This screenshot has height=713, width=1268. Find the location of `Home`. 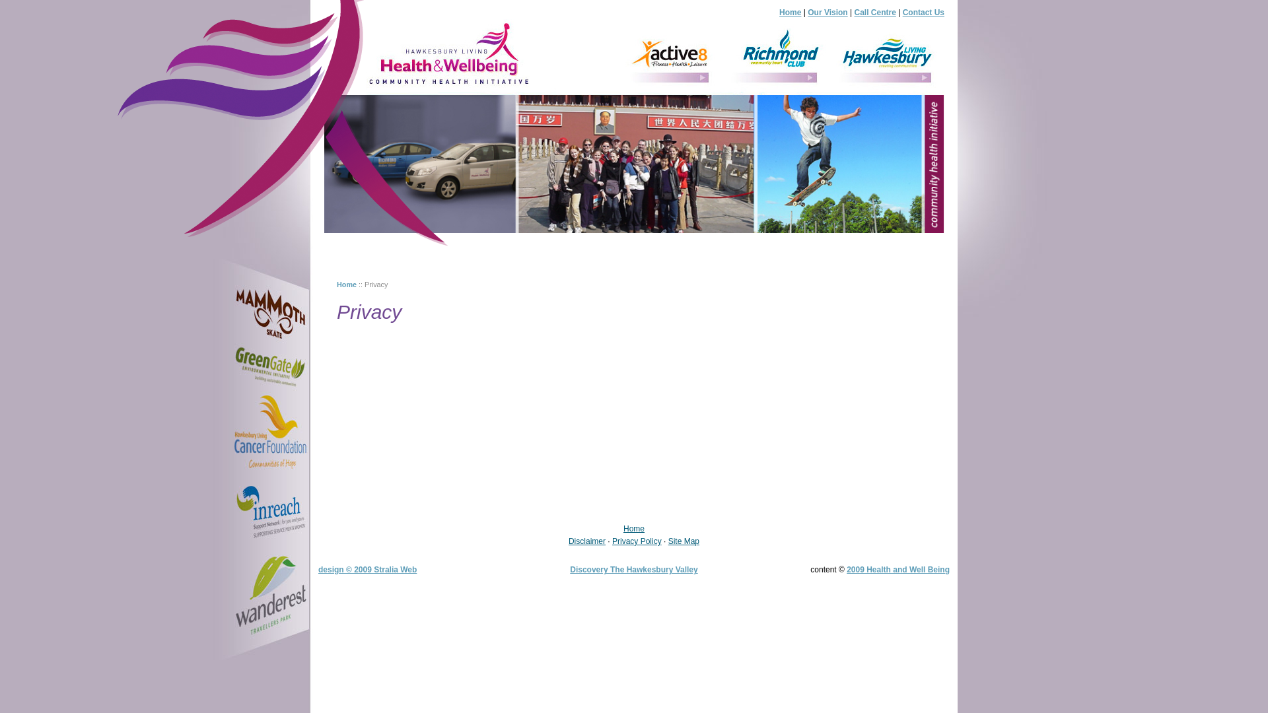

Home is located at coordinates (347, 285).